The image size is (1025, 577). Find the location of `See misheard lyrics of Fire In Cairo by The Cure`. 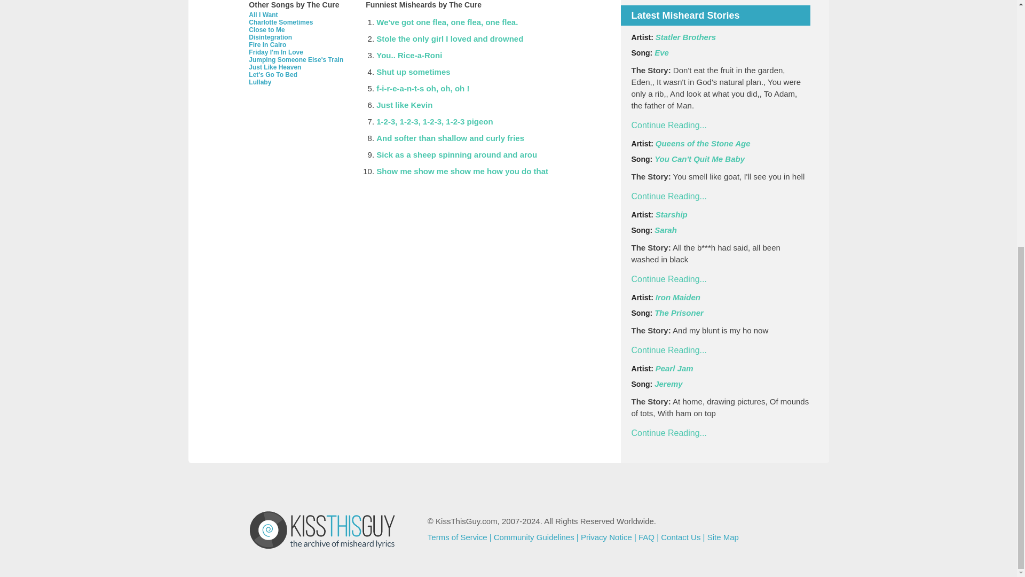

See misheard lyrics of Fire In Cairo by The Cure is located at coordinates (267, 44).